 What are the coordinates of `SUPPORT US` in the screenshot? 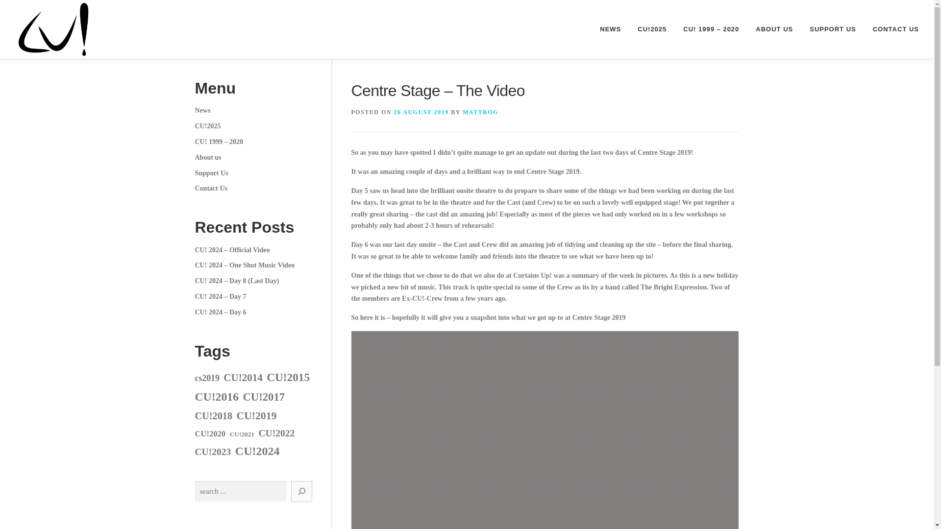 It's located at (833, 29).